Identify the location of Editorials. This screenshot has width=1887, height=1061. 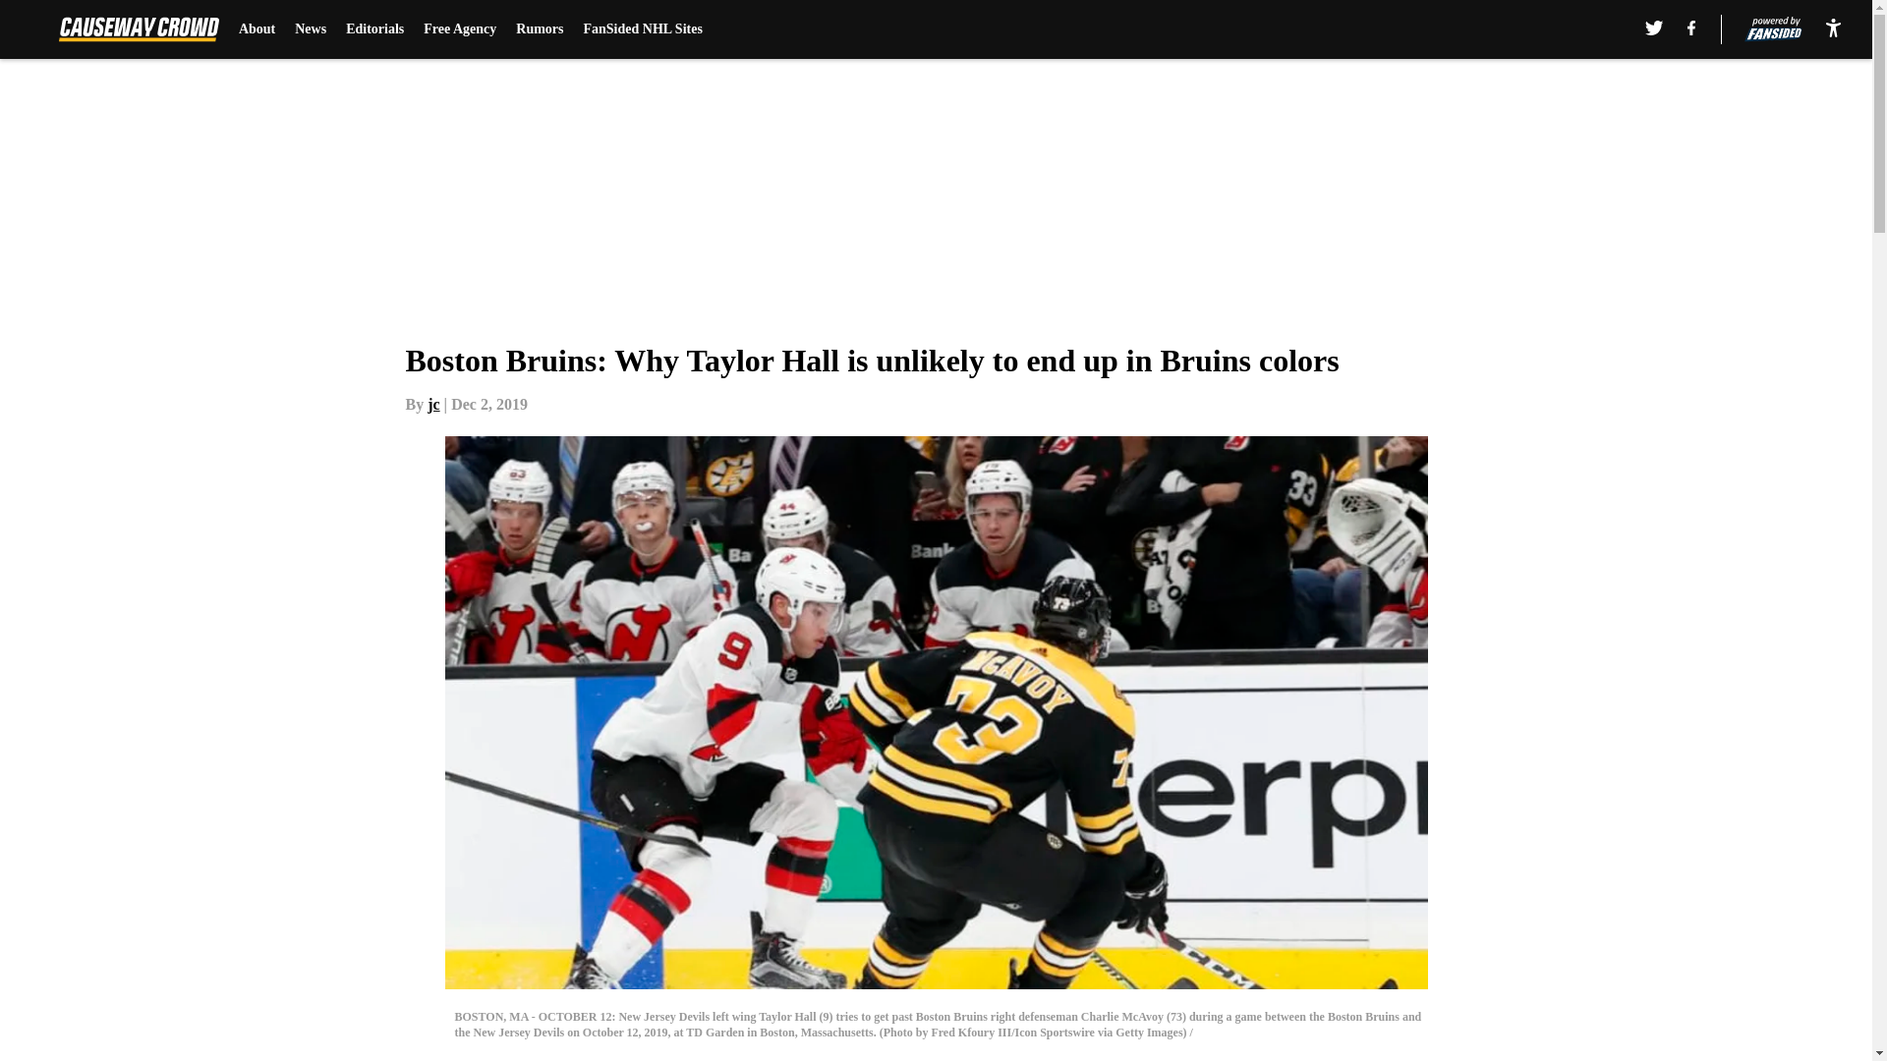
(373, 29).